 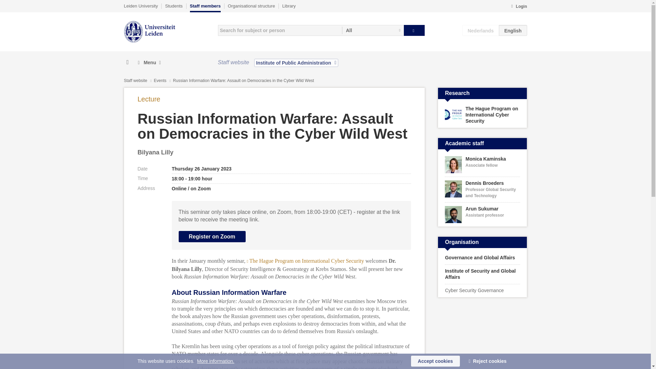 I want to click on Leiden University, so click(x=141, y=6).